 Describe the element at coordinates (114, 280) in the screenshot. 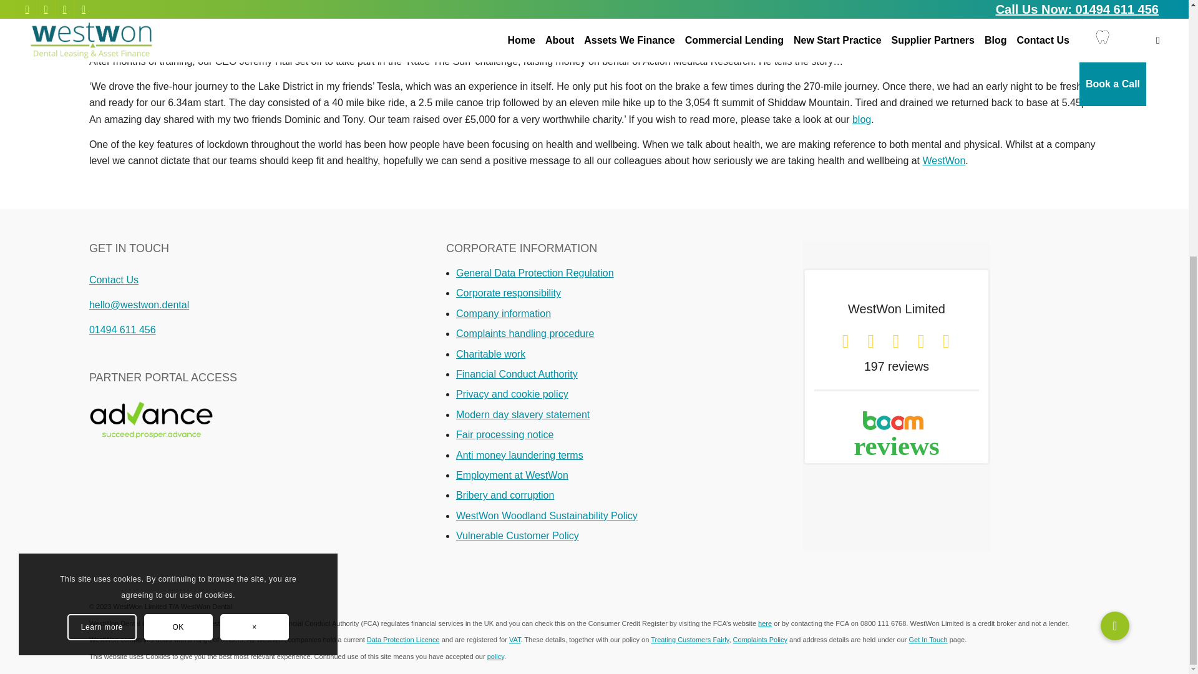

I see `Contact Us` at that location.